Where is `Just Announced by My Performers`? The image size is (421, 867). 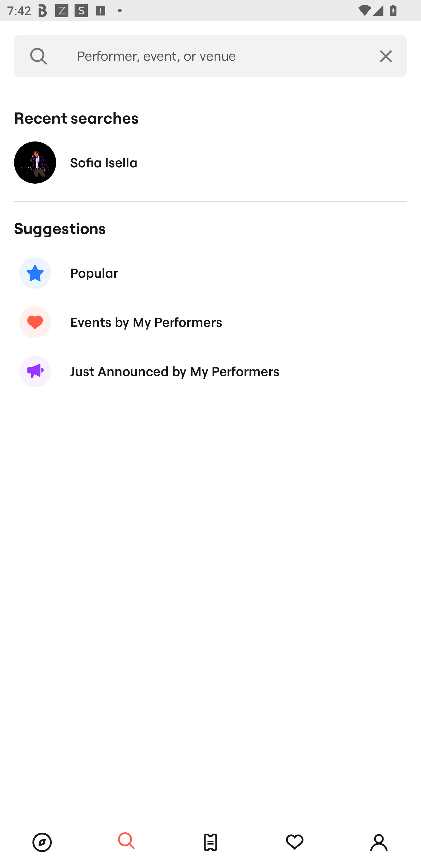 Just Announced by My Performers is located at coordinates (210, 371).